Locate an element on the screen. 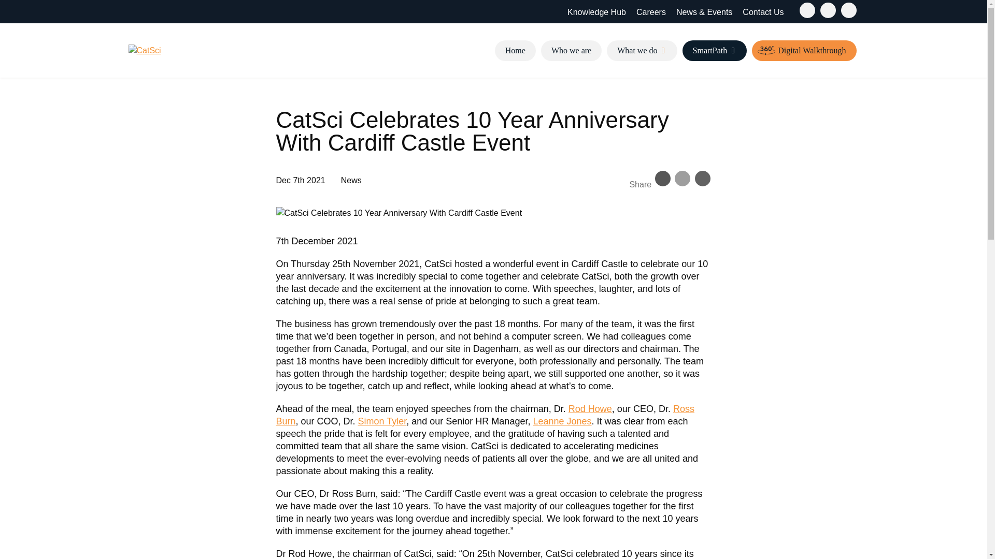 Image resolution: width=995 pixels, height=559 pixels. CatSci LinkedIn is located at coordinates (828, 10).